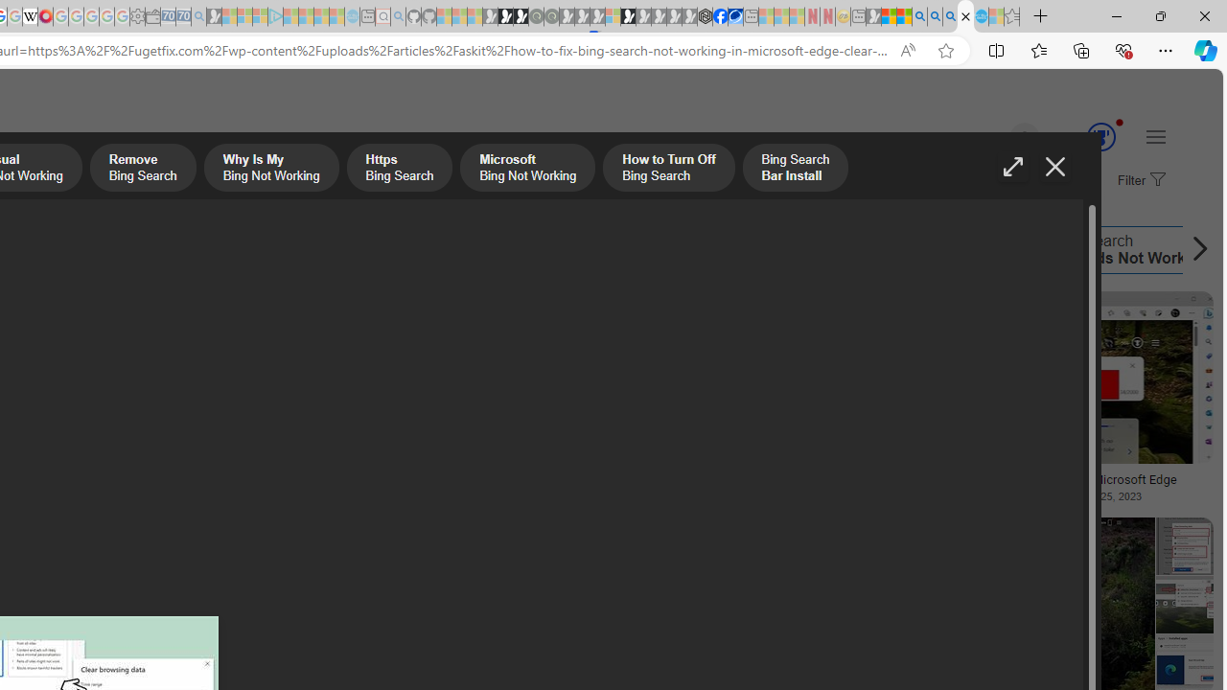 The width and height of the screenshot is (1227, 690). What do you see at coordinates (31, 17) in the screenshot?
I see `Target page - Wikipedia` at bounding box center [31, 17].